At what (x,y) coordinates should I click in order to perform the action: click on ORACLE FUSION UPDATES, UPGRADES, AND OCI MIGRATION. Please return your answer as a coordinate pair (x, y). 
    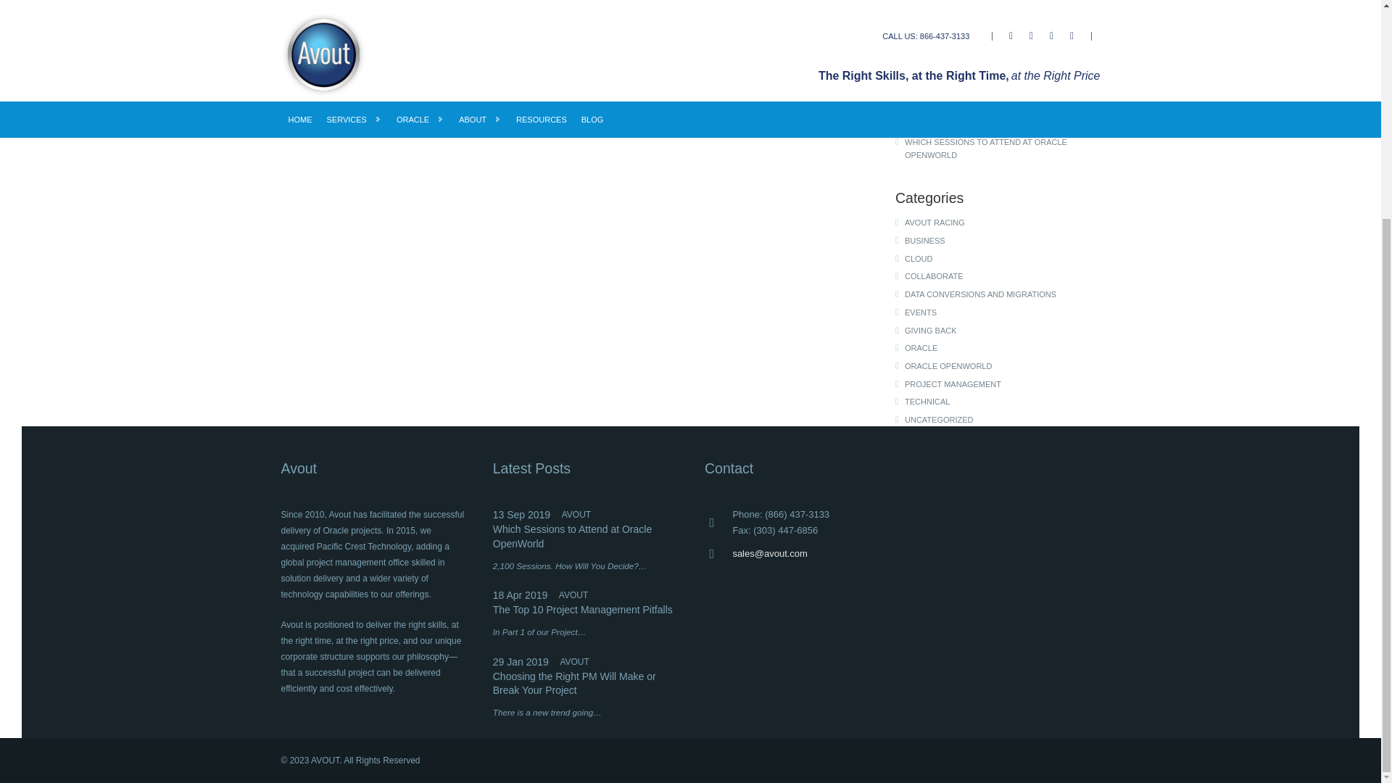
    Looking at the image, I should click on (1003, 68).